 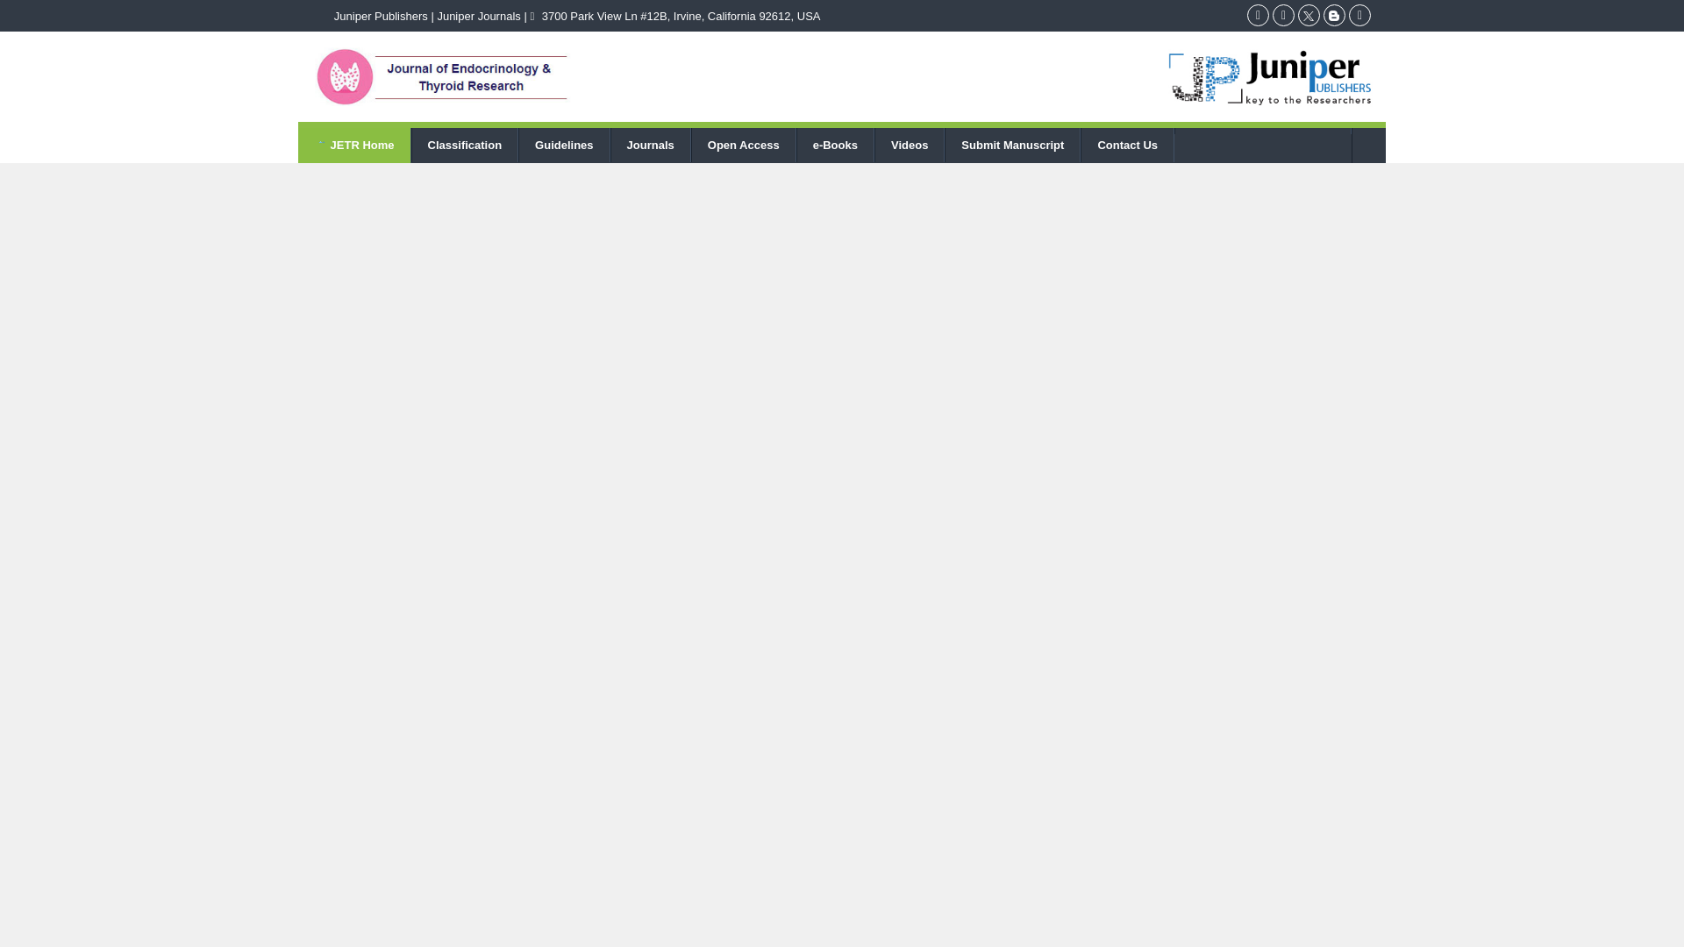 I want to click on Journals, so click(x=651, y=144).